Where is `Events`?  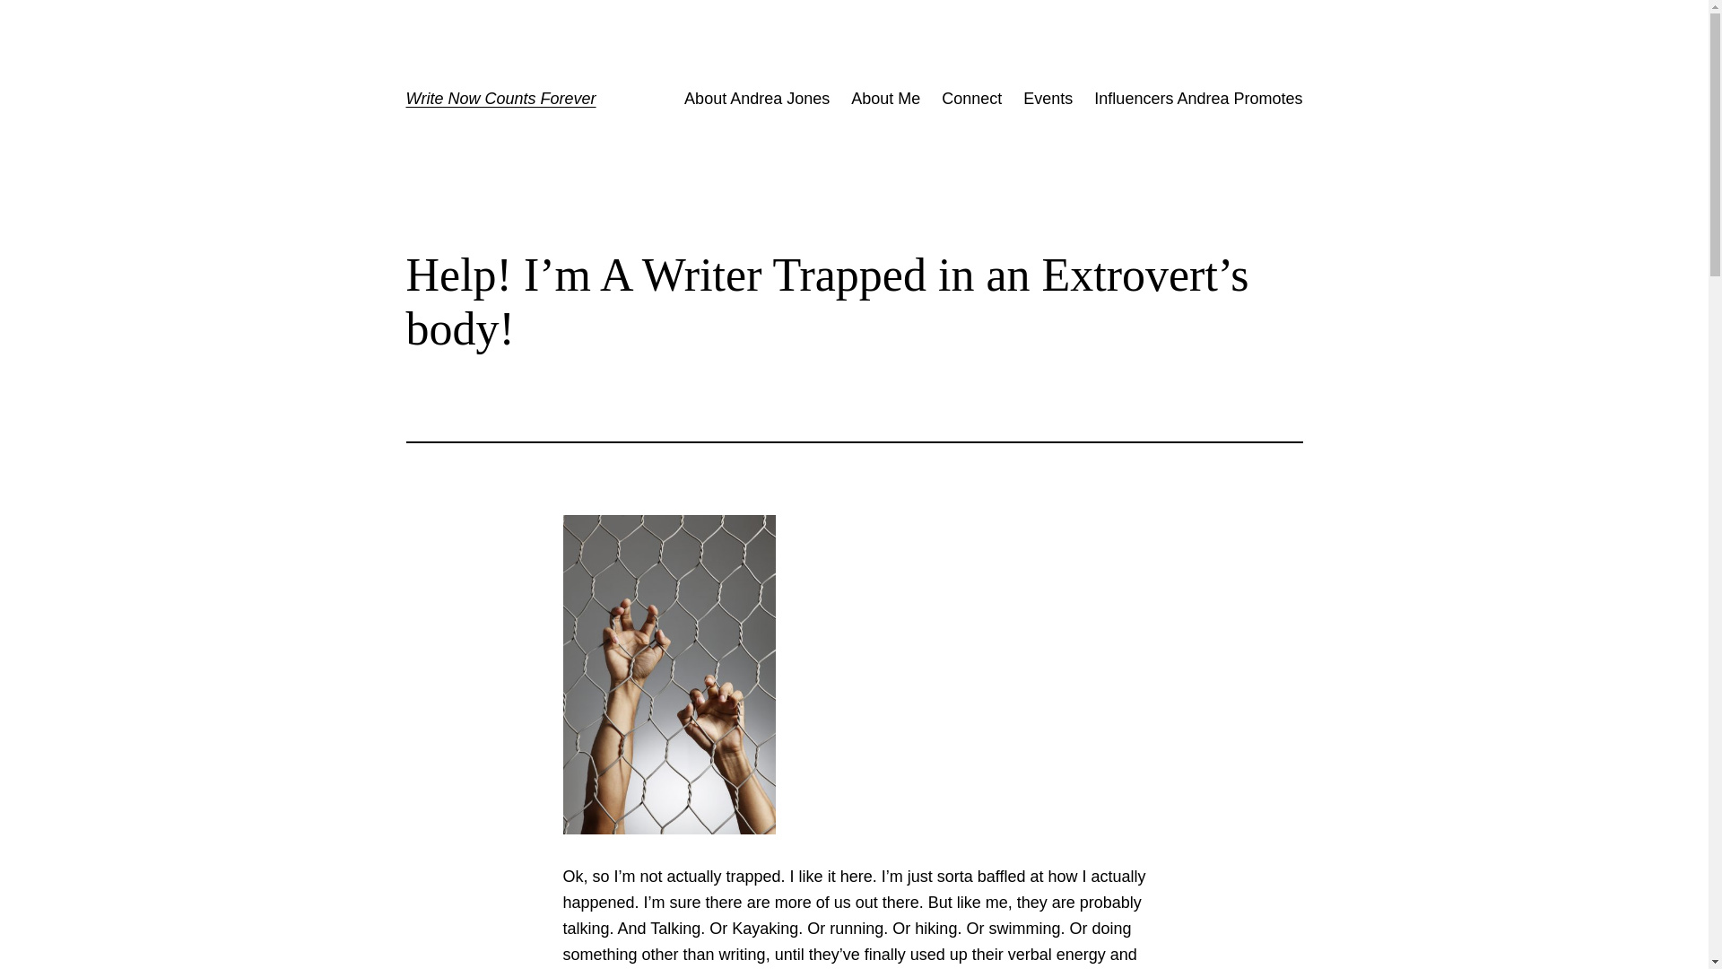
Events is located at coordinates (1048, 99).